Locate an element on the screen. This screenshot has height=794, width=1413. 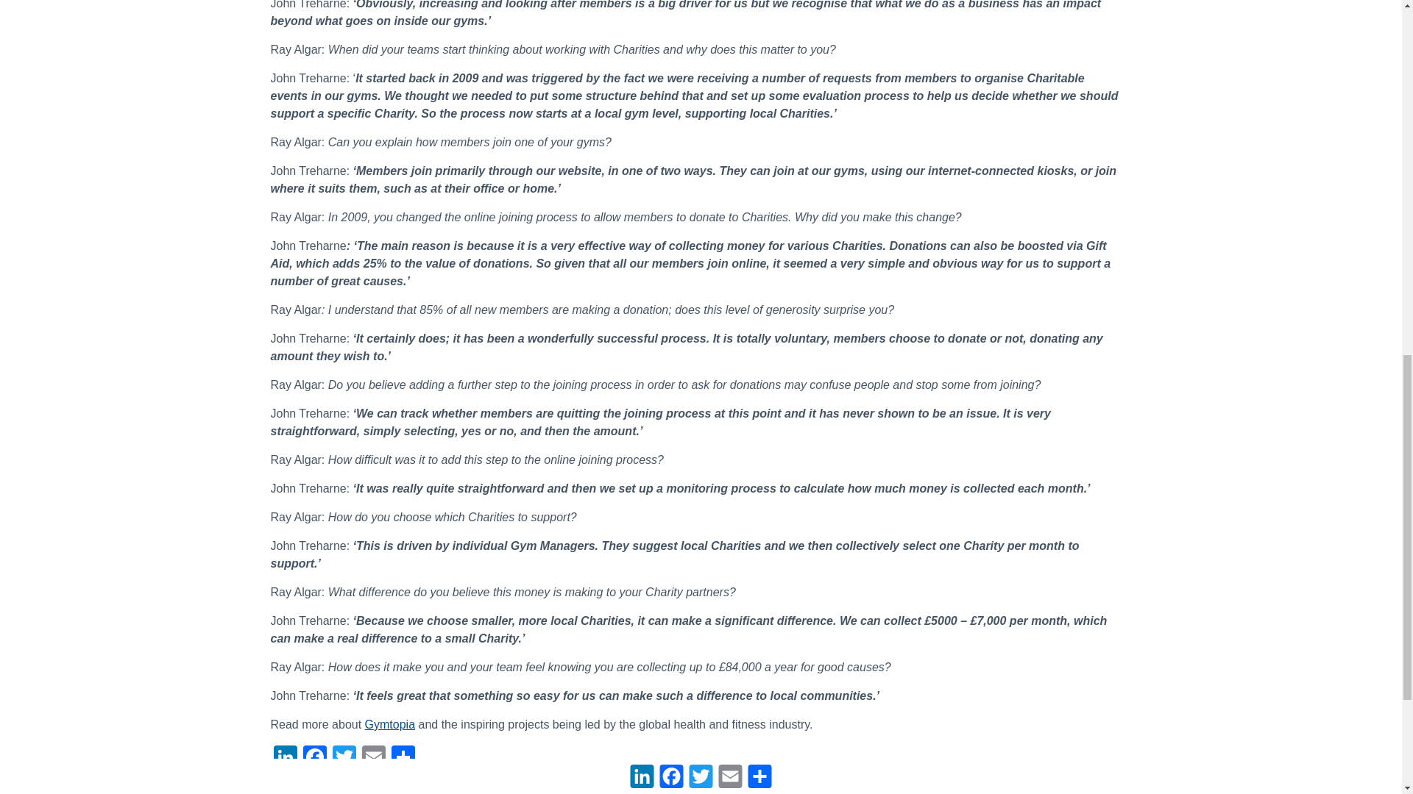
Charities is located at coordinates (424, 793).